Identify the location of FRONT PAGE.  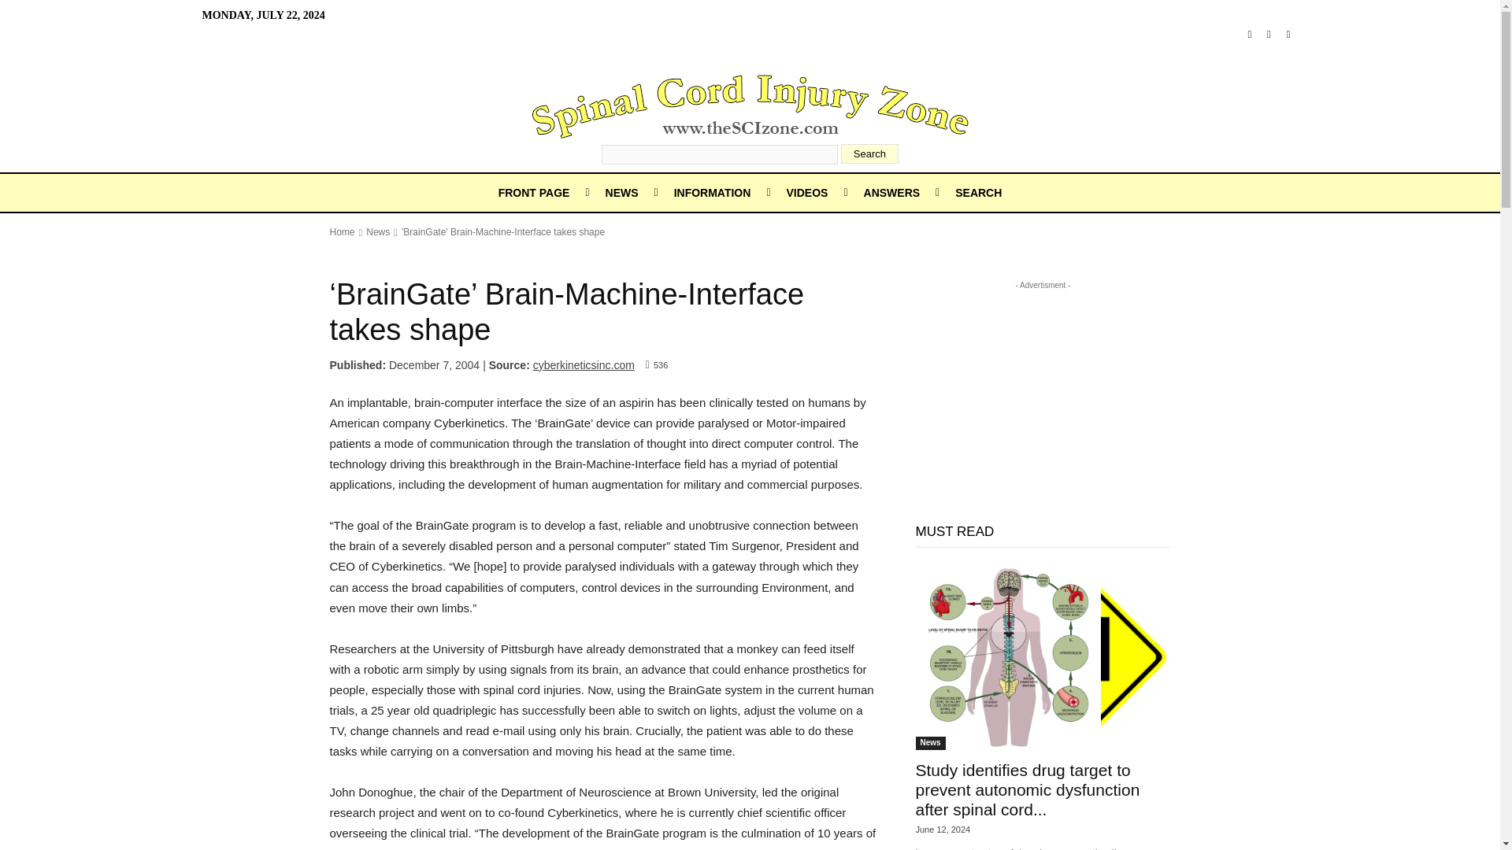
(534, 192).